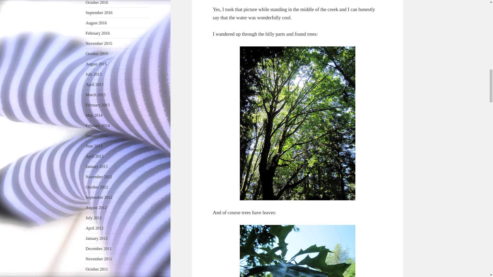  Describe the element at coordinates (97, 3) in the screenshot. I see `October 2016` at that location.